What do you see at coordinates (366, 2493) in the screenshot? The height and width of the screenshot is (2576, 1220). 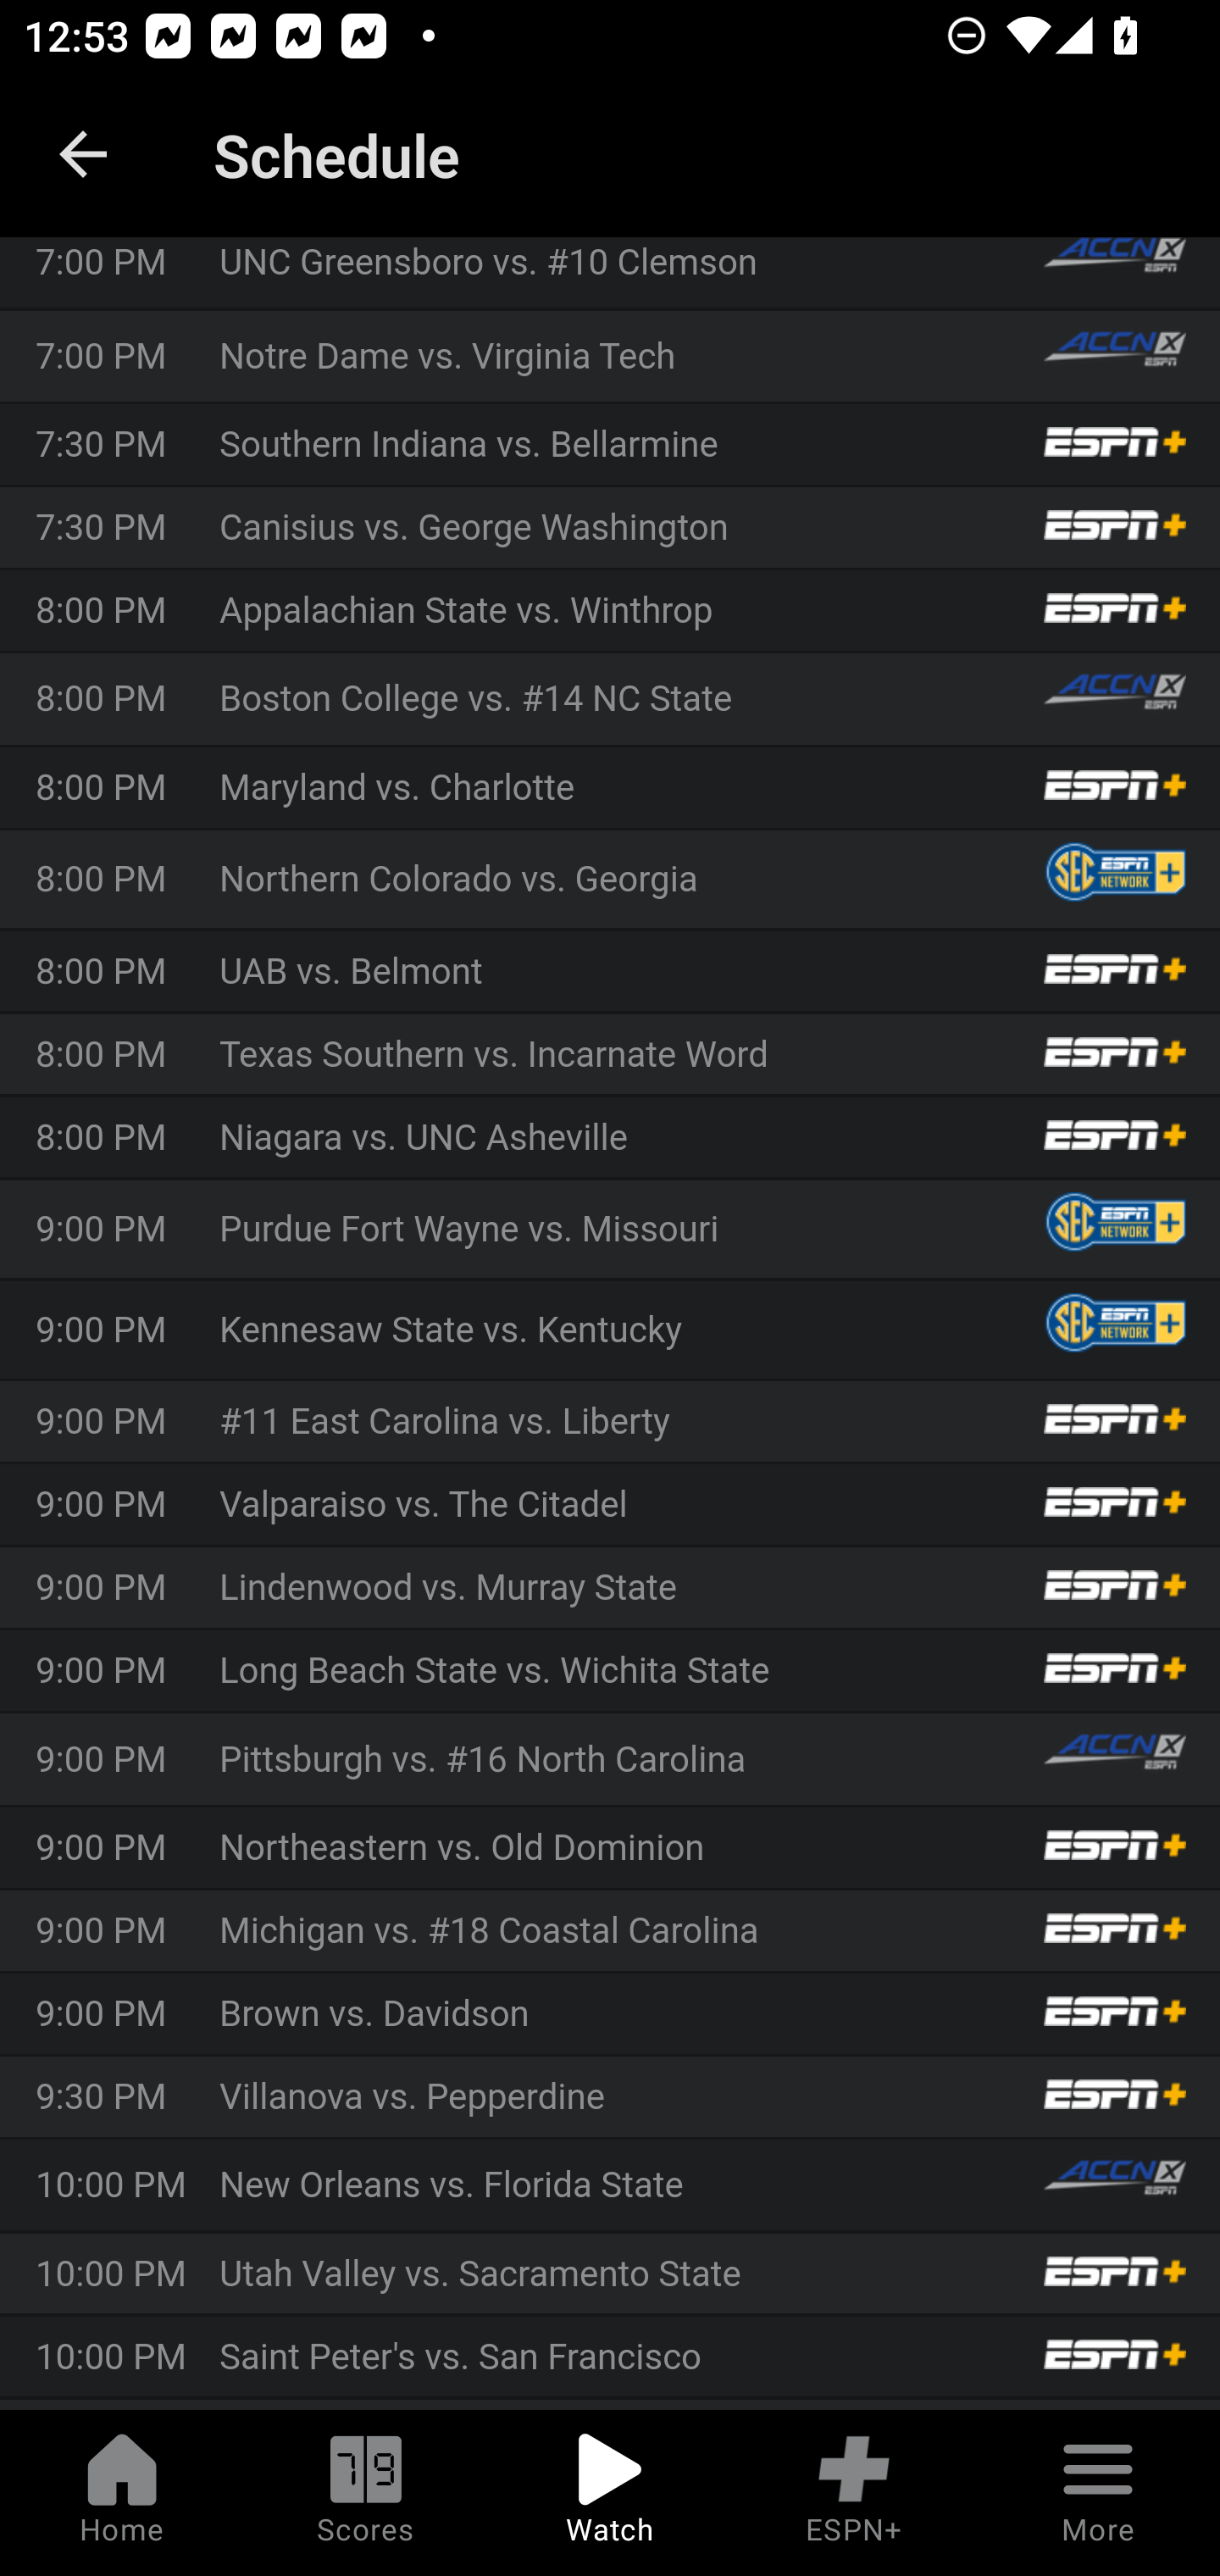 I see `Scores` at bounding box center [366, 2493].